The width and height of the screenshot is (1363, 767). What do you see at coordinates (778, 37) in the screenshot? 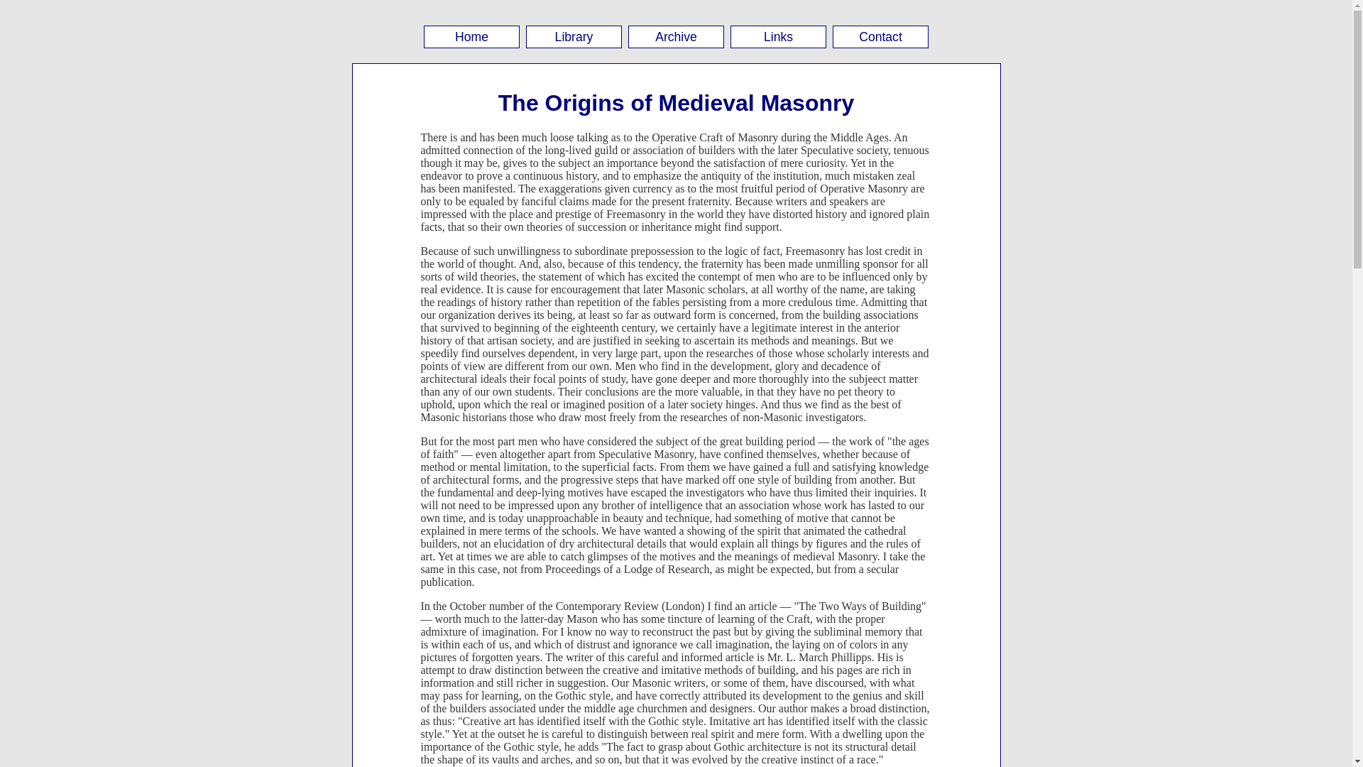
I see `Links` at bounding box center [778, 37].